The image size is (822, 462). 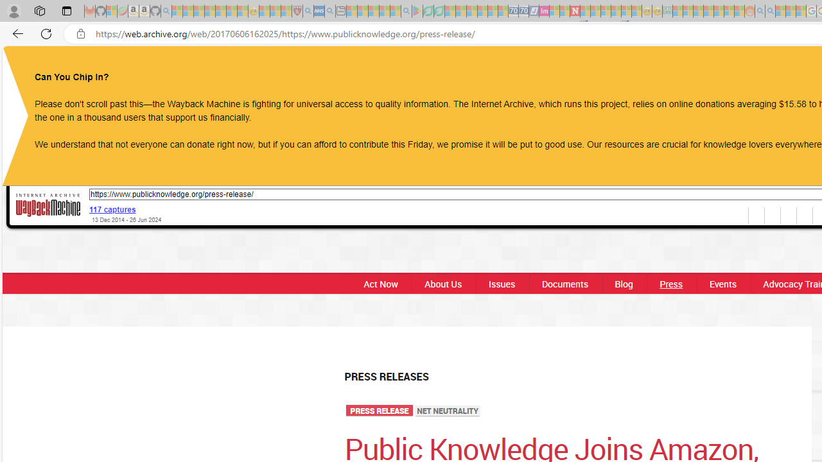 What do you see at coordinates (380, 284) in the screenshot?
I see `Act Now` at bounding box center [380, 284].